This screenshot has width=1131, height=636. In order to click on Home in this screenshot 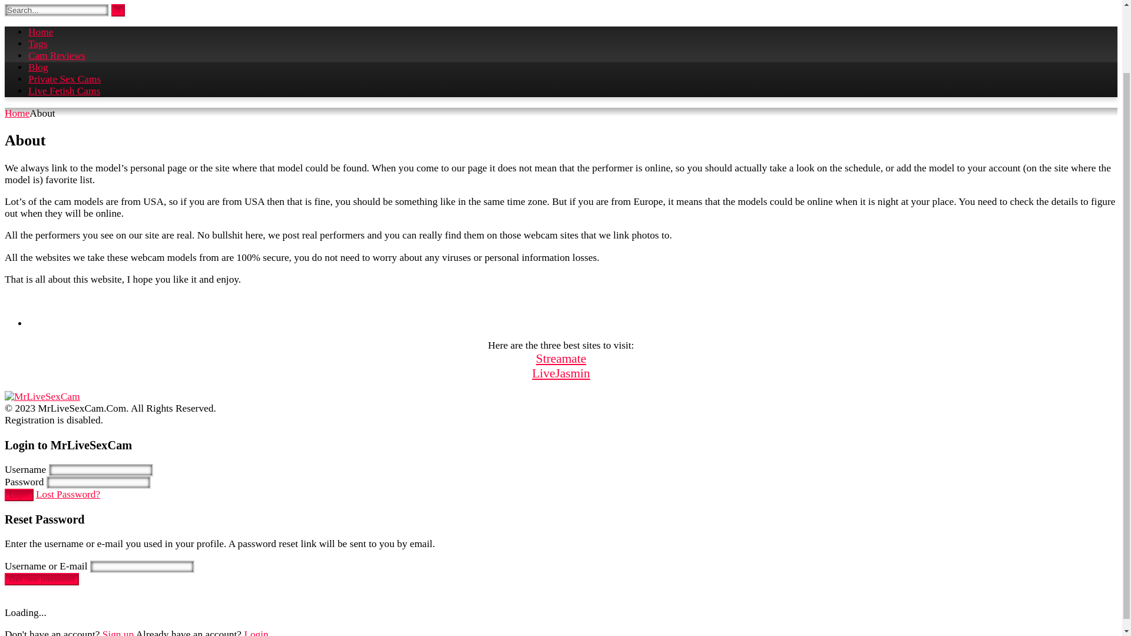, I will do `click(16, 113)`.